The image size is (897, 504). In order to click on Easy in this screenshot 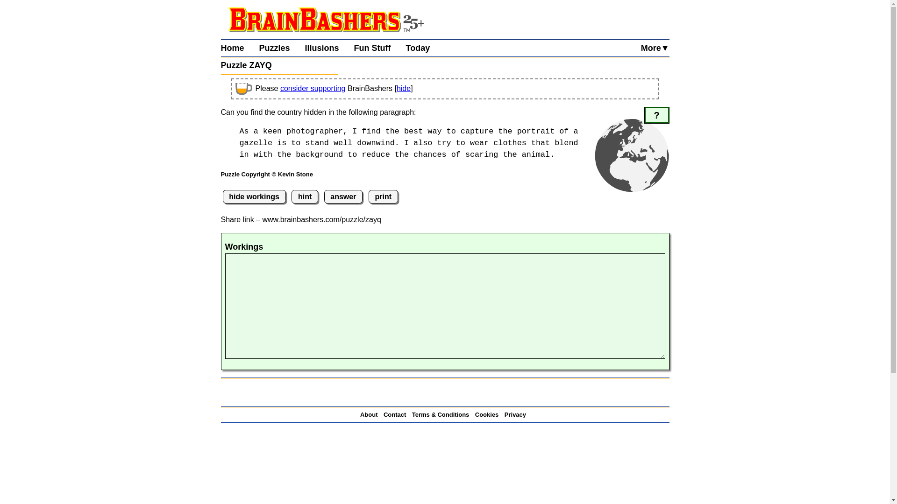, I will do `click(657, 115)`.